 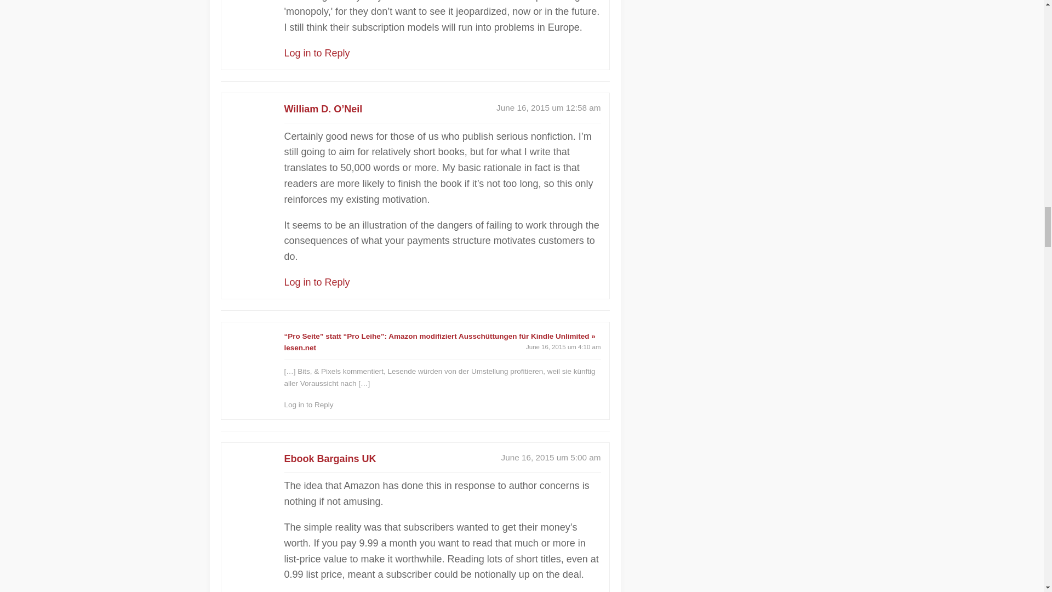 I want to click on Log in to Reply, so click(x=317, y=53).